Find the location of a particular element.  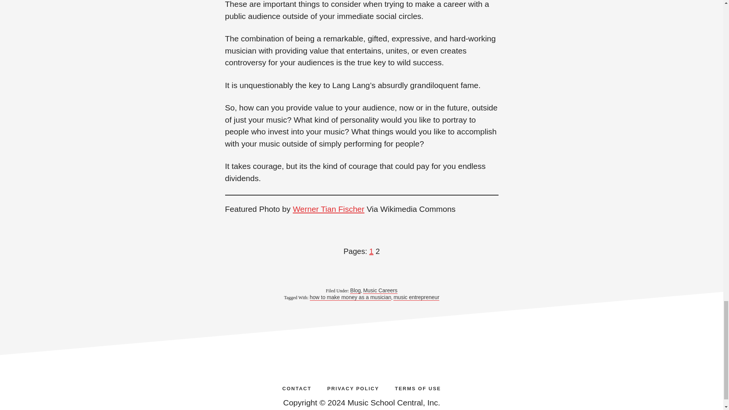

Werner Tian Fischer is located at coordinates (329, 209).